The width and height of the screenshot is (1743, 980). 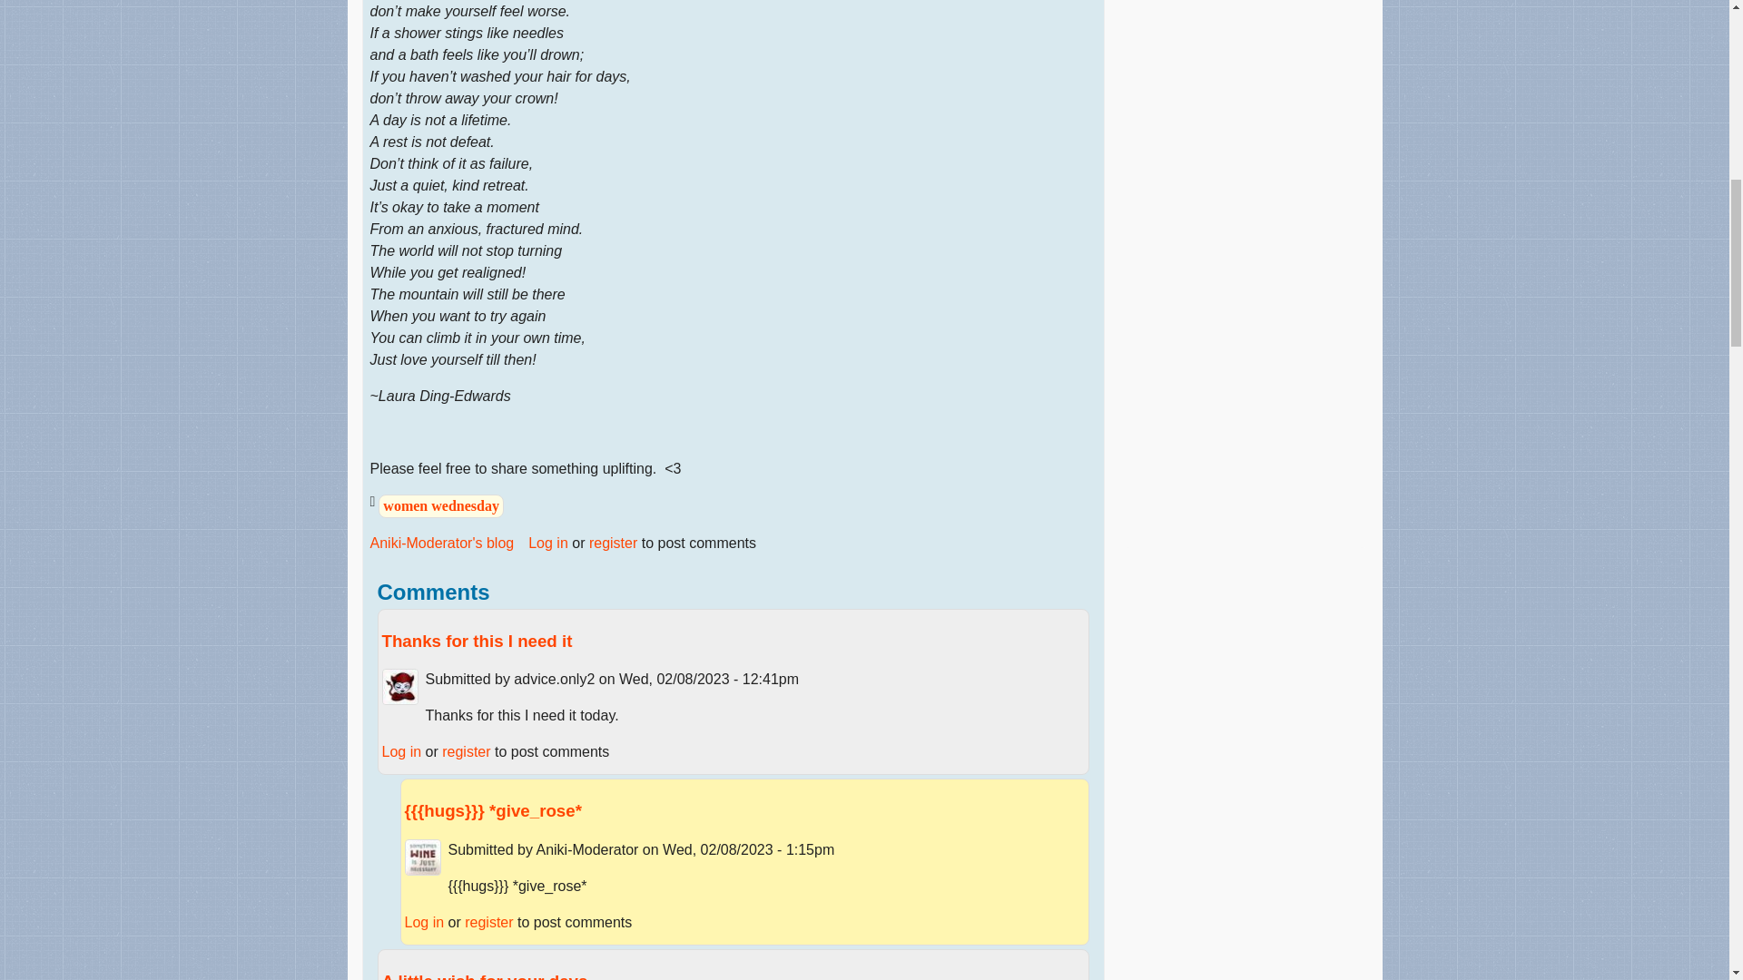 I want to click on Read Aniki-Moderator's latest blog entries., so click(x=441, y=544).